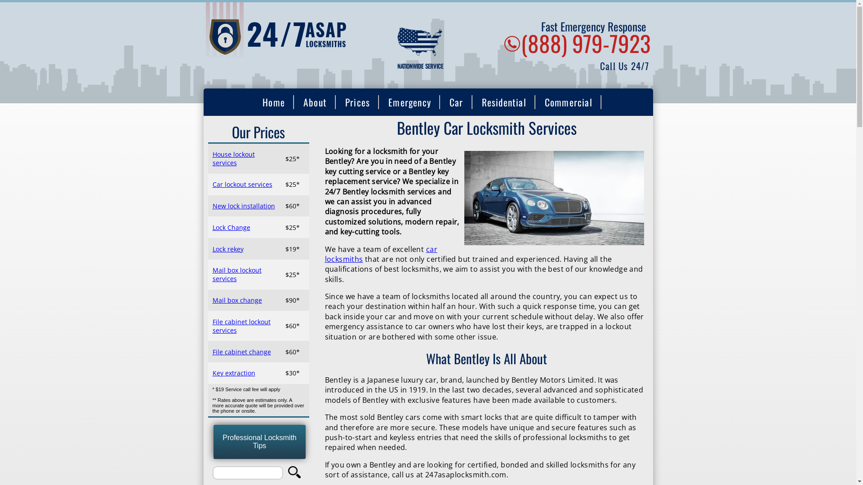 This screenshot has width=863, height=485. Describe the element at coordinates (554, 198) in the screenshot. I see `bentley car locksmith near me` at that location.